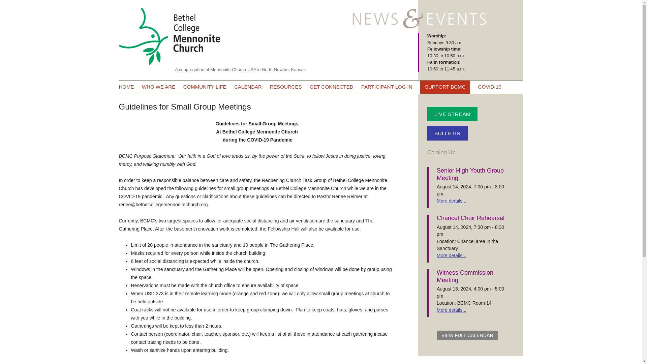 The image size is (647, 364). What do you see at coordinates (126, 87) in the screenshot?
I see `HOME` at bounding box center [126, 87].